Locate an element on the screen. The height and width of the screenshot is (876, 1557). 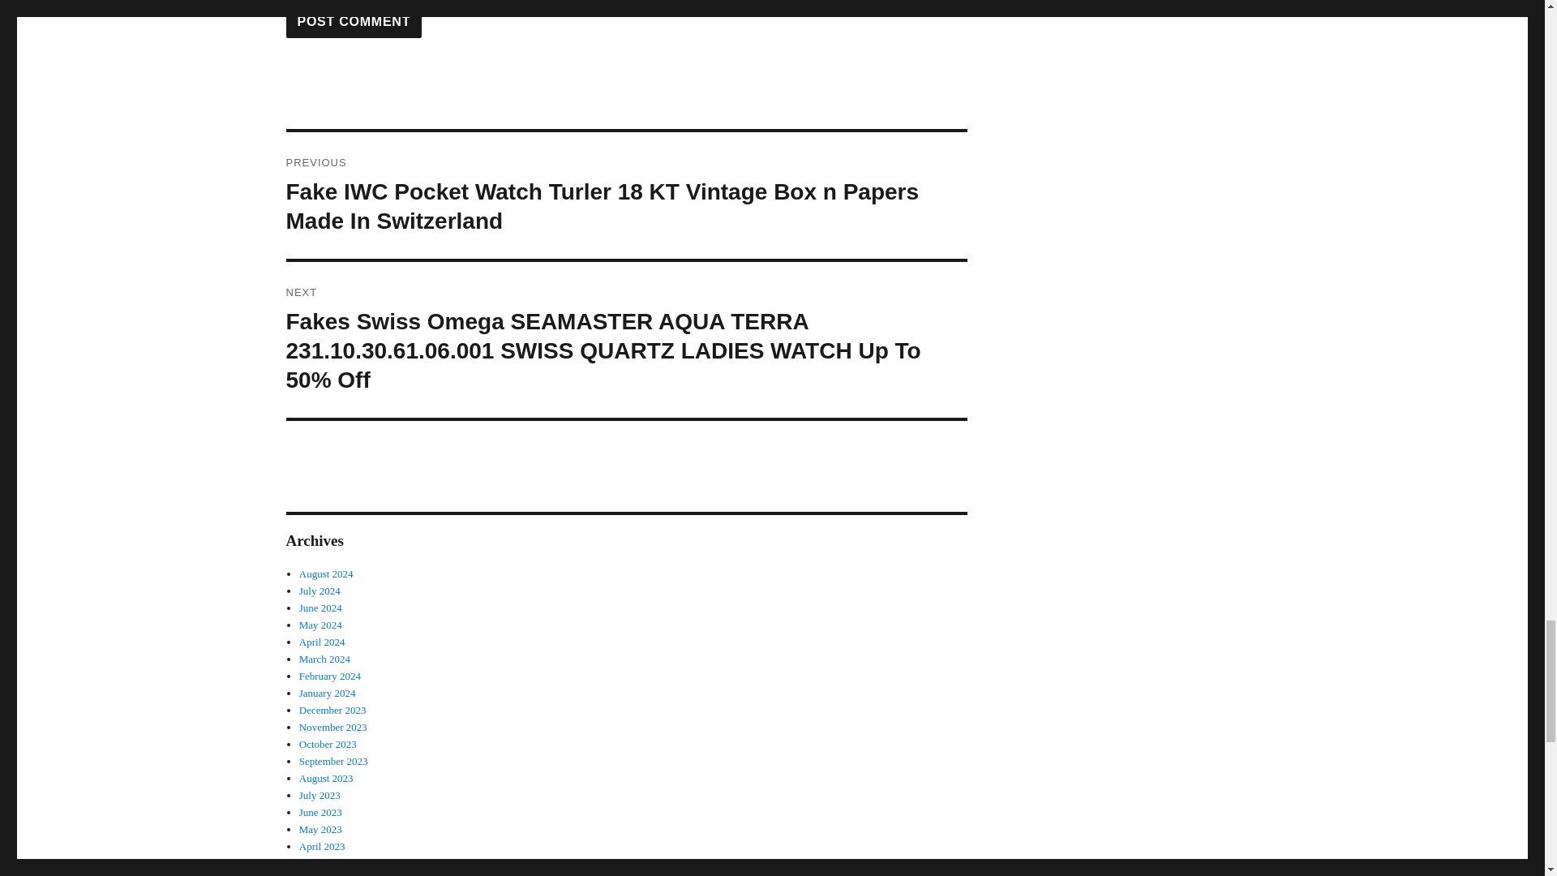
July 2024 is located at coordinates (320, 590).